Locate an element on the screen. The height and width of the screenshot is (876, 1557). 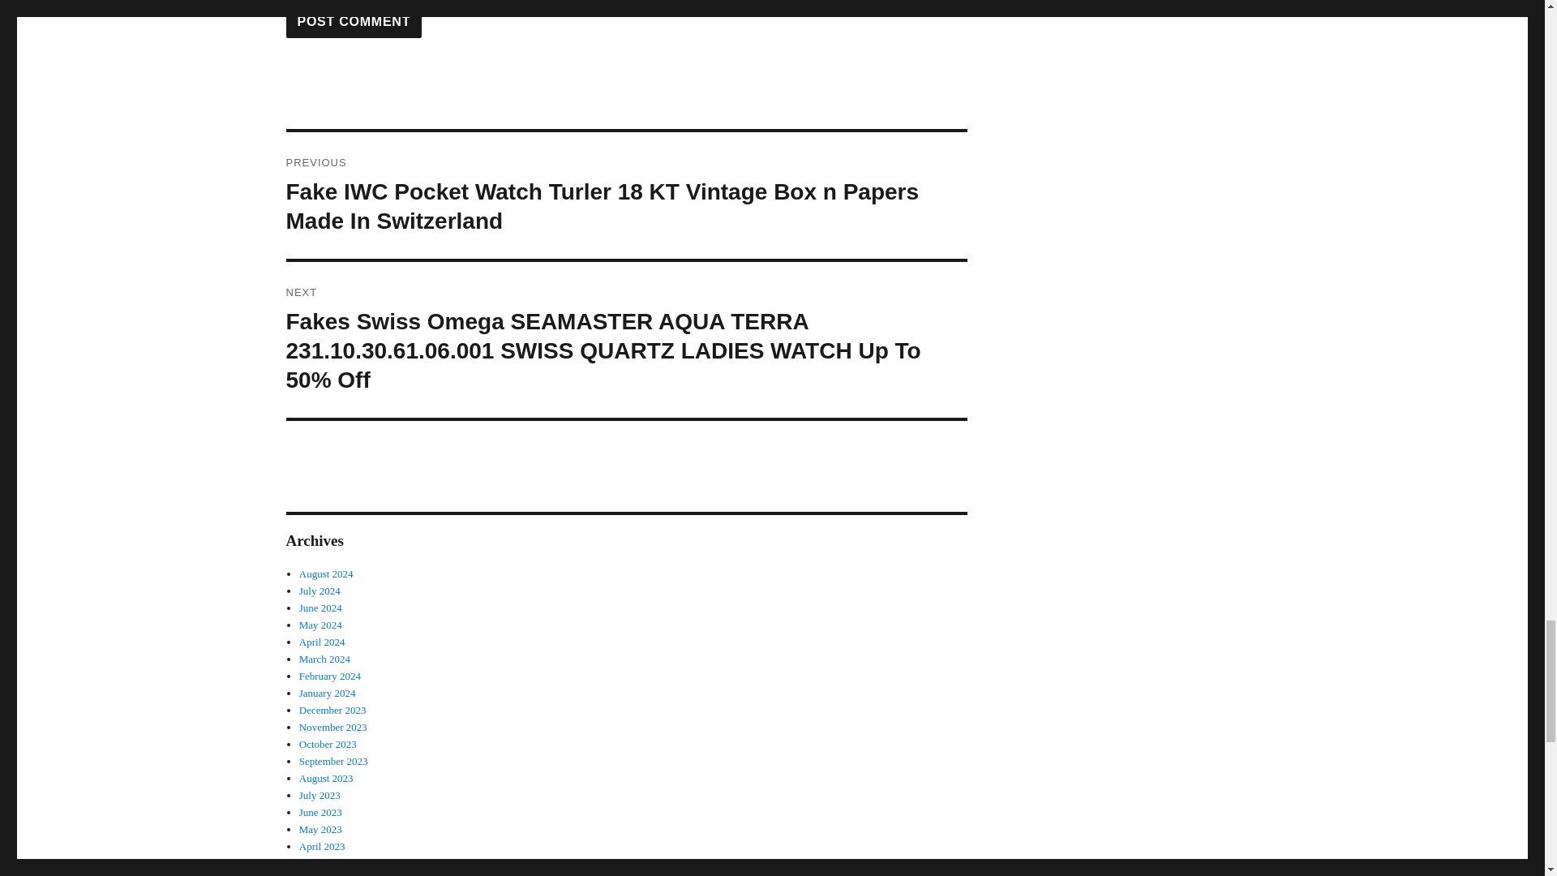
July 2024 is located at coordinates (320, 590).